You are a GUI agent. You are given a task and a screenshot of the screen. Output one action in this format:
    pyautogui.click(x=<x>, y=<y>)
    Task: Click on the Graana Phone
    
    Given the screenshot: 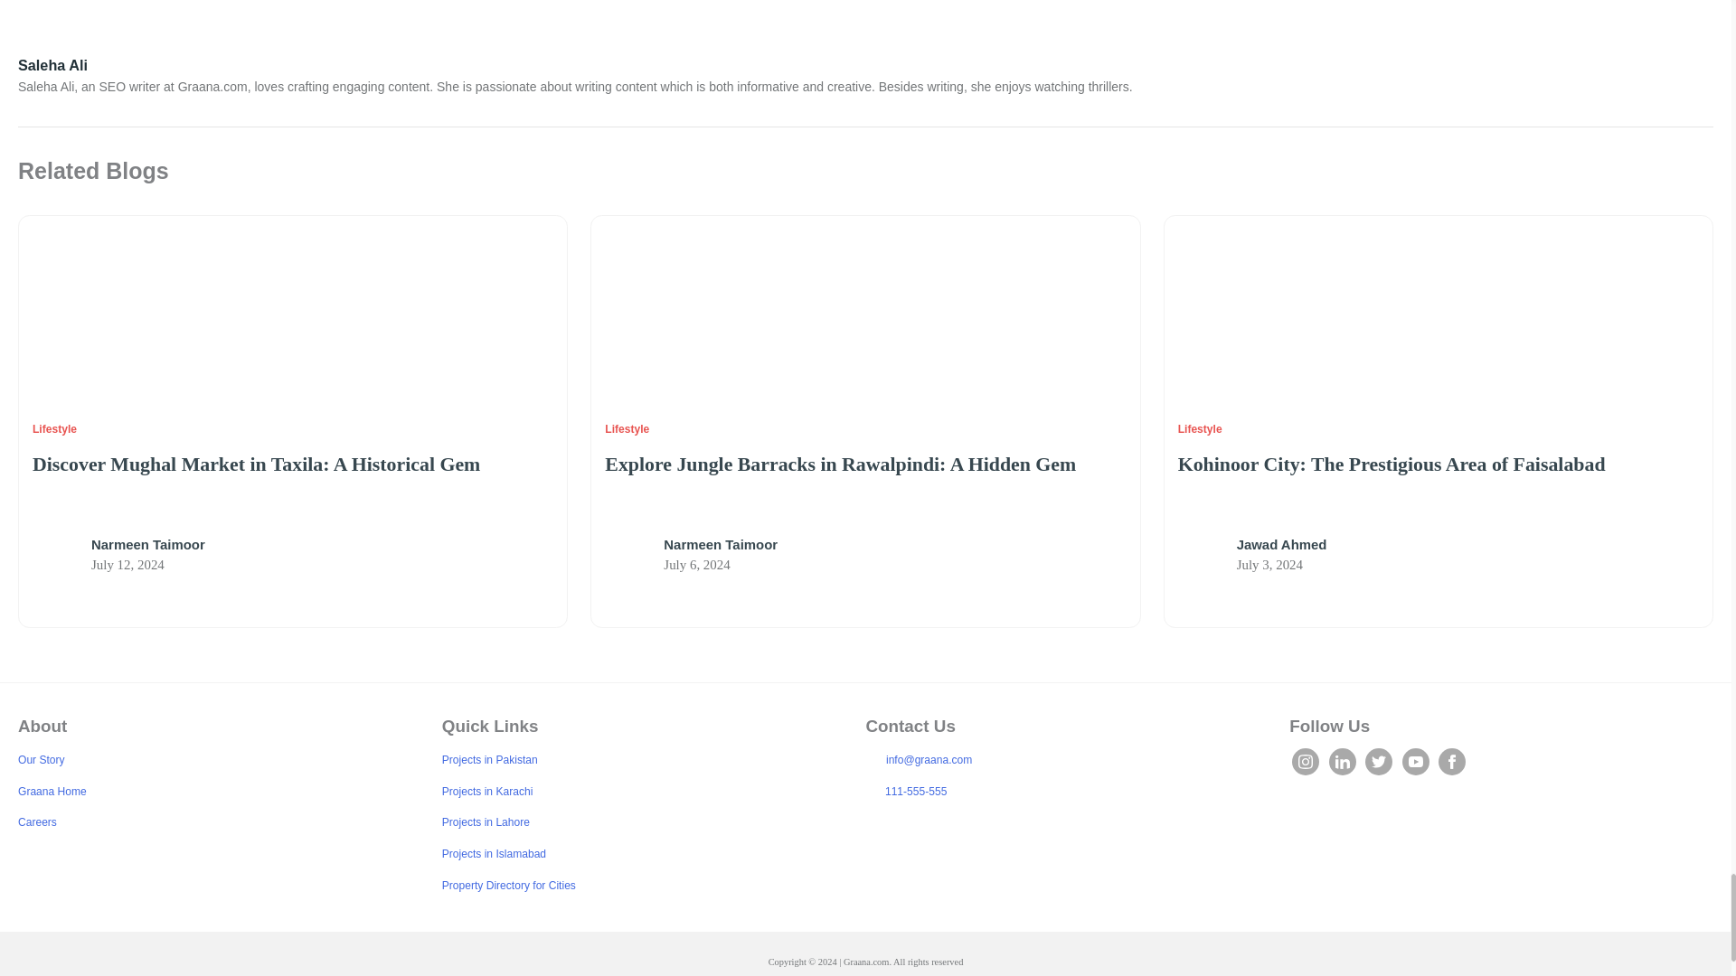 What is the action you would take?
    pyautogui.click(x=872, y=791)
    